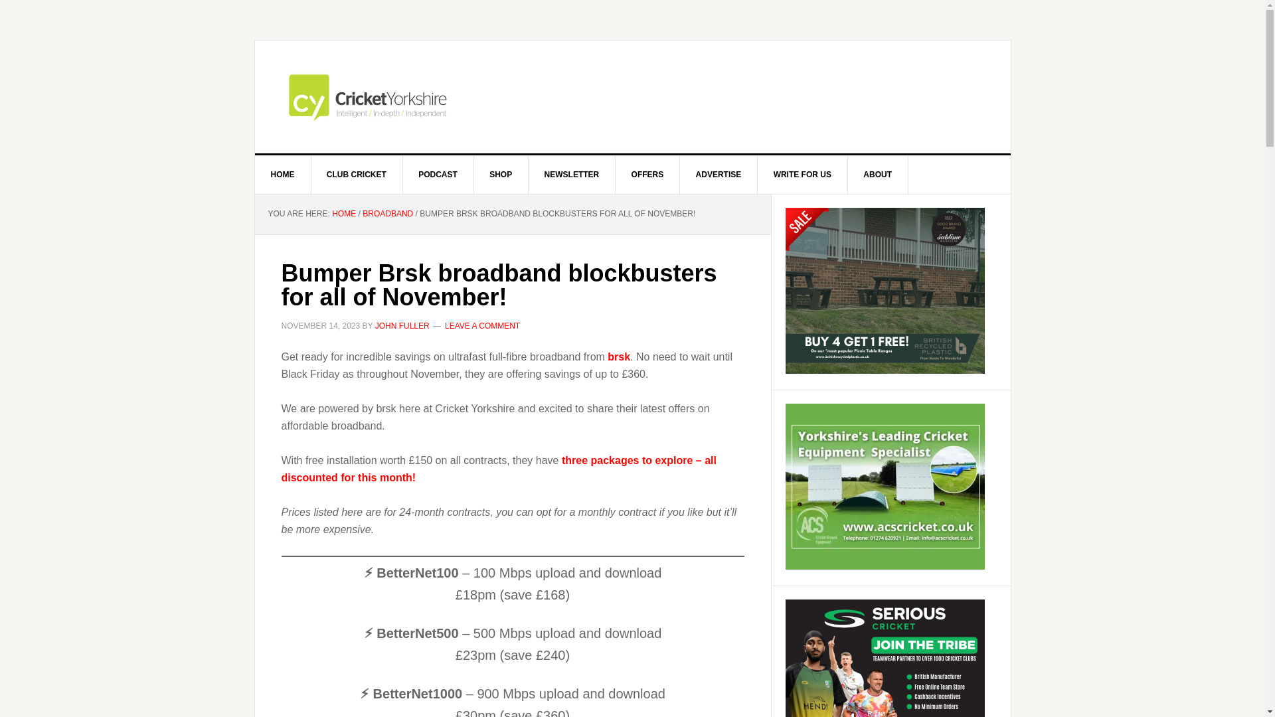 The image size is (1275, 717). What do you see at coordinates (343, 214) in the screenshot?
I see `HOME` at bounding box center [343, 214].